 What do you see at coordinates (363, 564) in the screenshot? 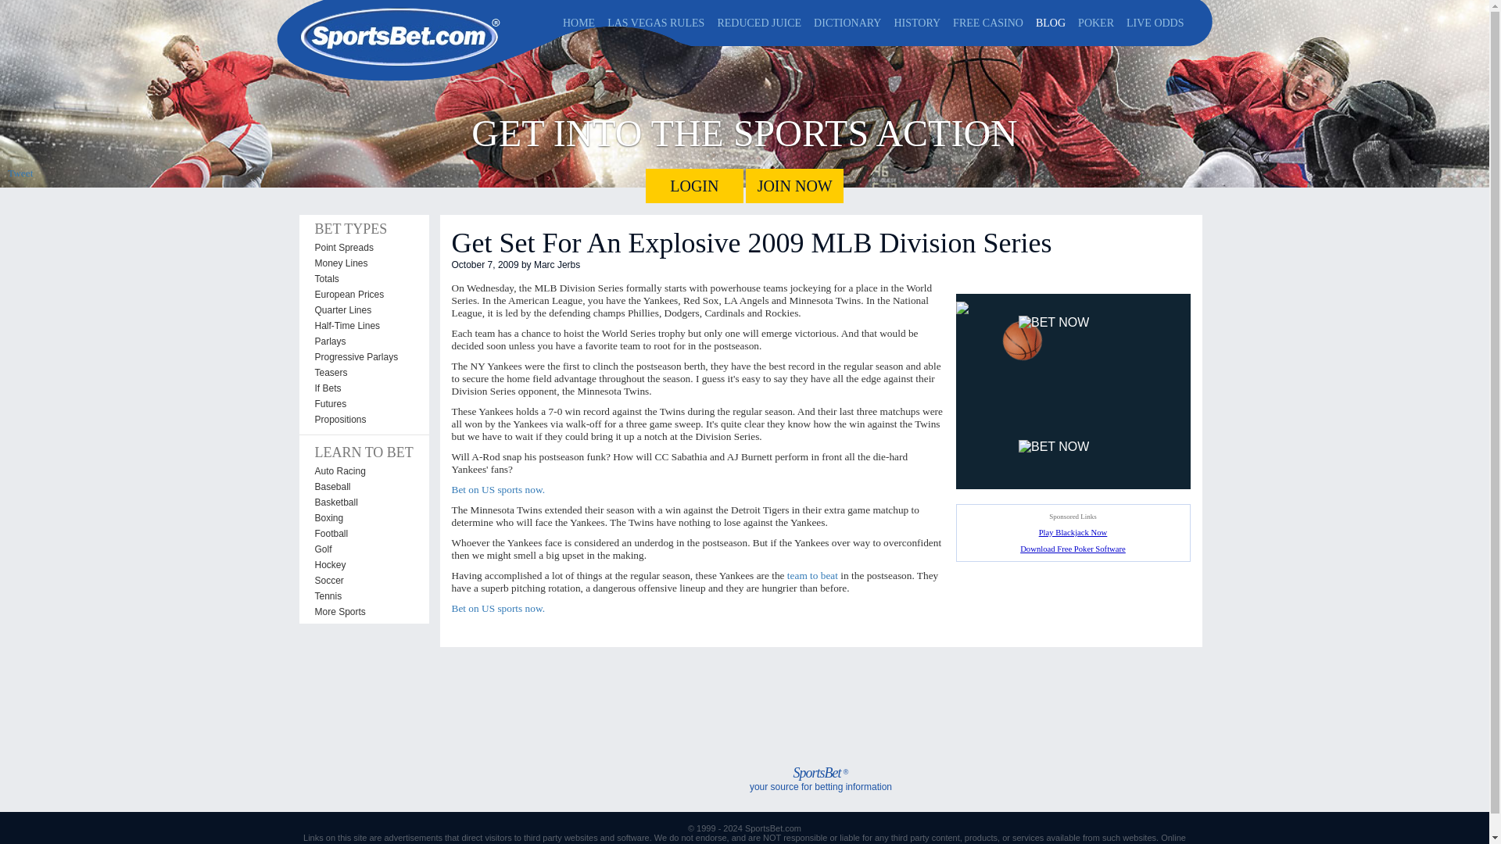
I see `Hockey` at bounding box center [363, 564].